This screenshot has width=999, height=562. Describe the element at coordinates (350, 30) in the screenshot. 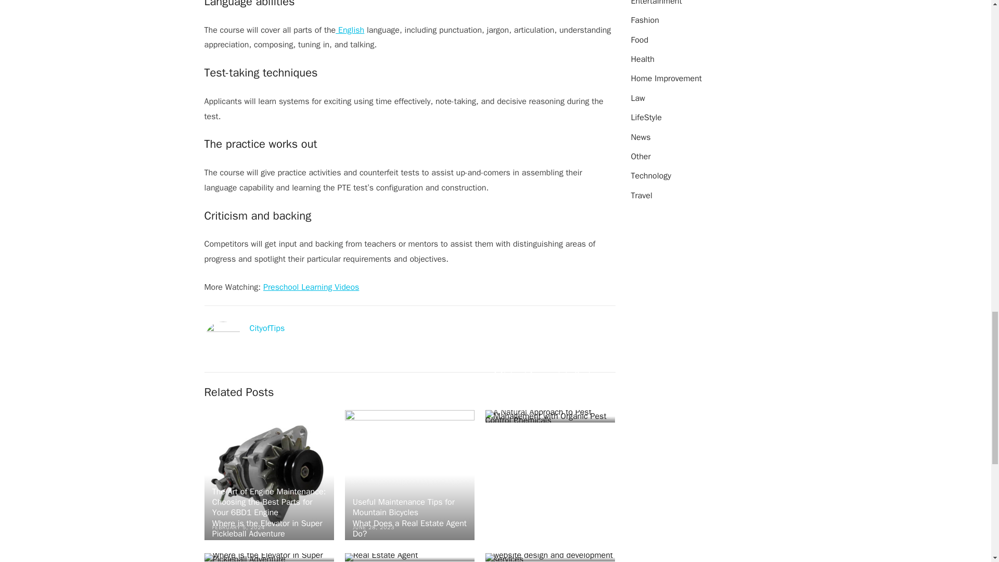

I see `English` at that location.